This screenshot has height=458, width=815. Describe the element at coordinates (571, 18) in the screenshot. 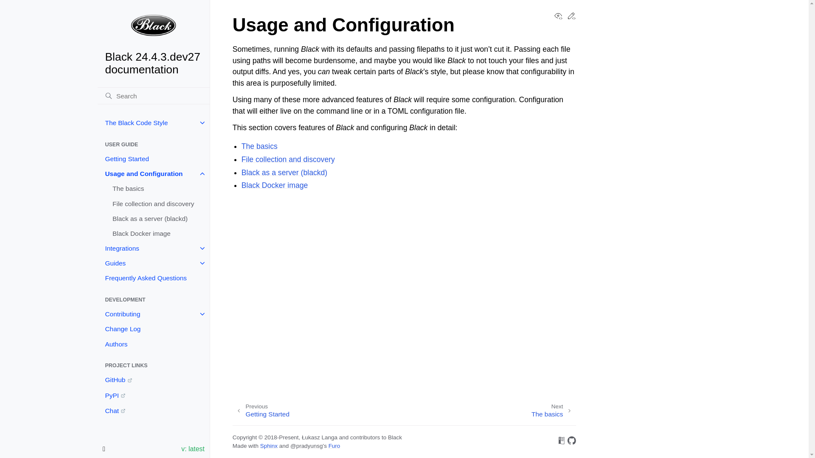

I see `Edit this page` at that location.